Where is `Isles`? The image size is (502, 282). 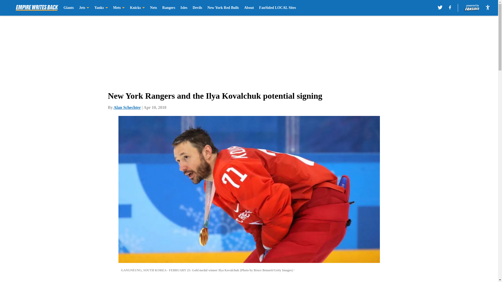
Isles is located at coordinates (184, 8).